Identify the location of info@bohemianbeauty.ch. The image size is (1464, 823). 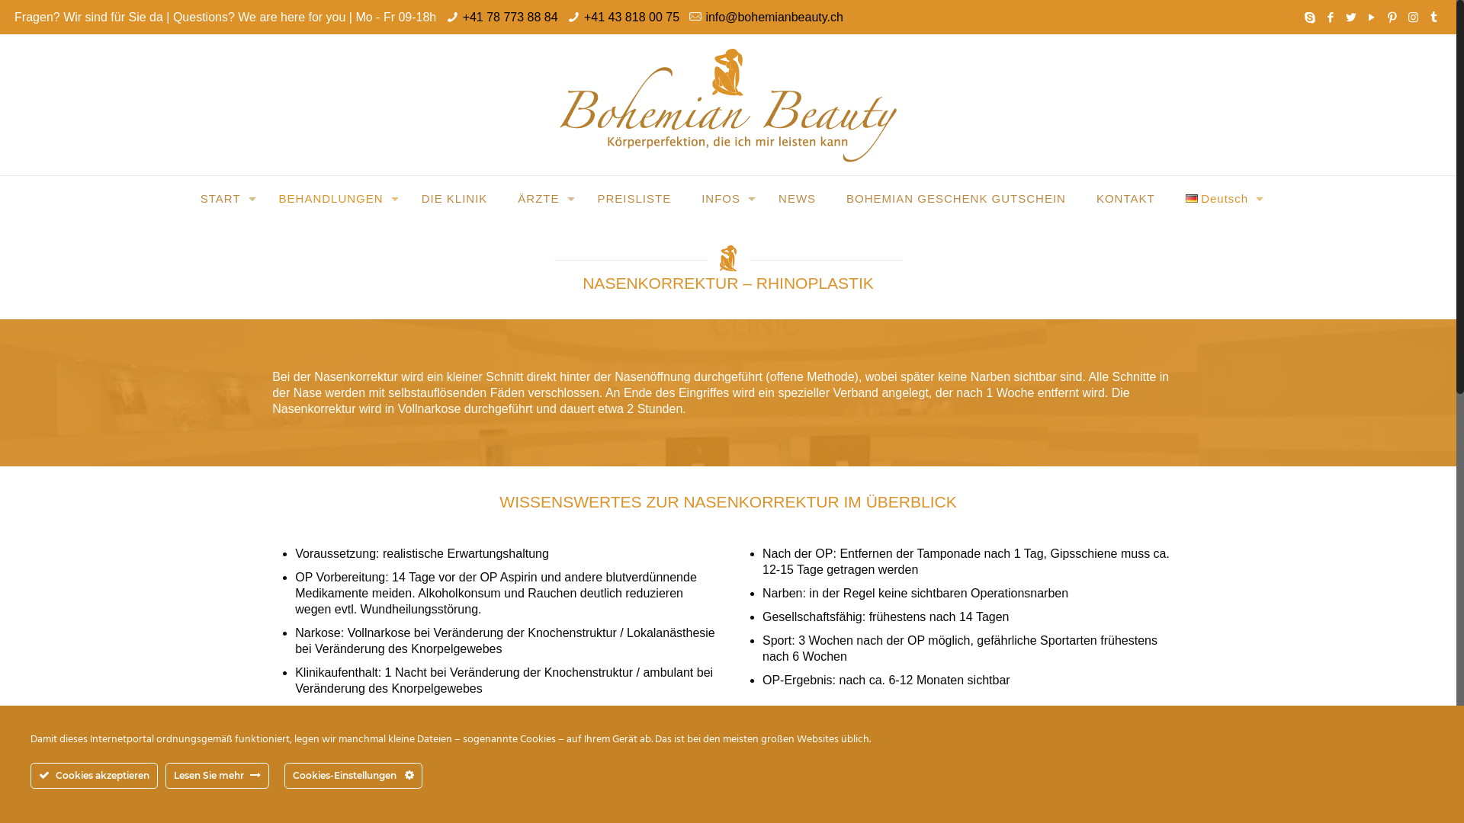
(775, 17).